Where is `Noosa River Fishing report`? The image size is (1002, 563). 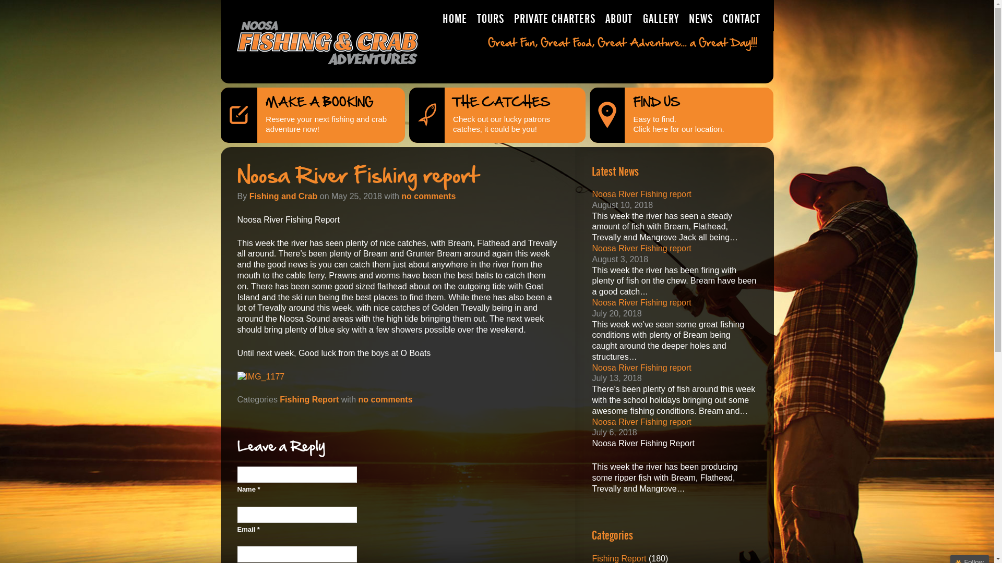
Noosa River Fishing report is located at coordinates (641, 368).